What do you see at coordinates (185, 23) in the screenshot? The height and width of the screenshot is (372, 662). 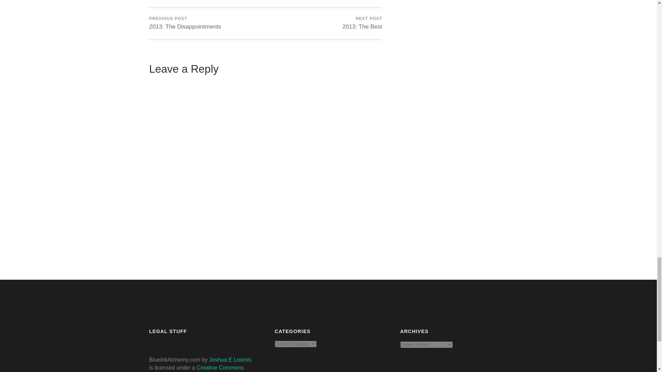 I see `Previous post: 2013: The Disappointments` at bounding box center [185, 23].